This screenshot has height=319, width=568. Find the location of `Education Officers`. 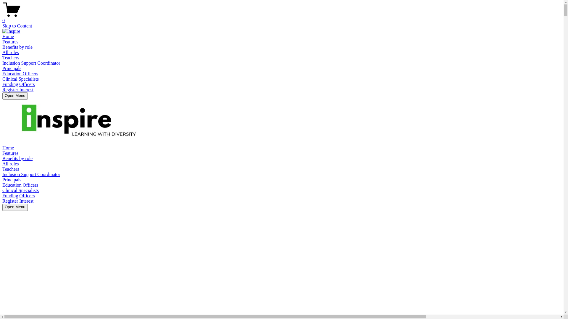

Education Officers is located at coordinates (20, 185).